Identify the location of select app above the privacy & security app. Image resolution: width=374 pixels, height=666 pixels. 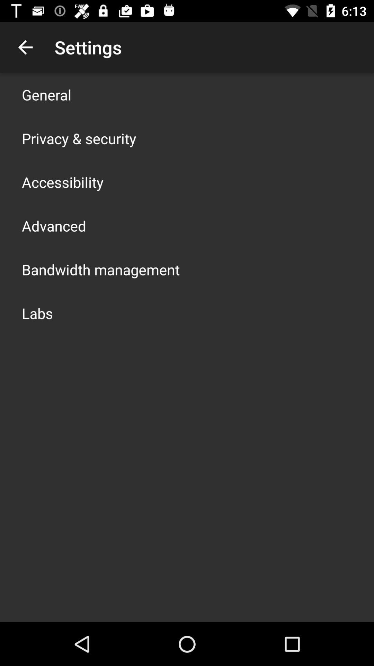
(46, 94).